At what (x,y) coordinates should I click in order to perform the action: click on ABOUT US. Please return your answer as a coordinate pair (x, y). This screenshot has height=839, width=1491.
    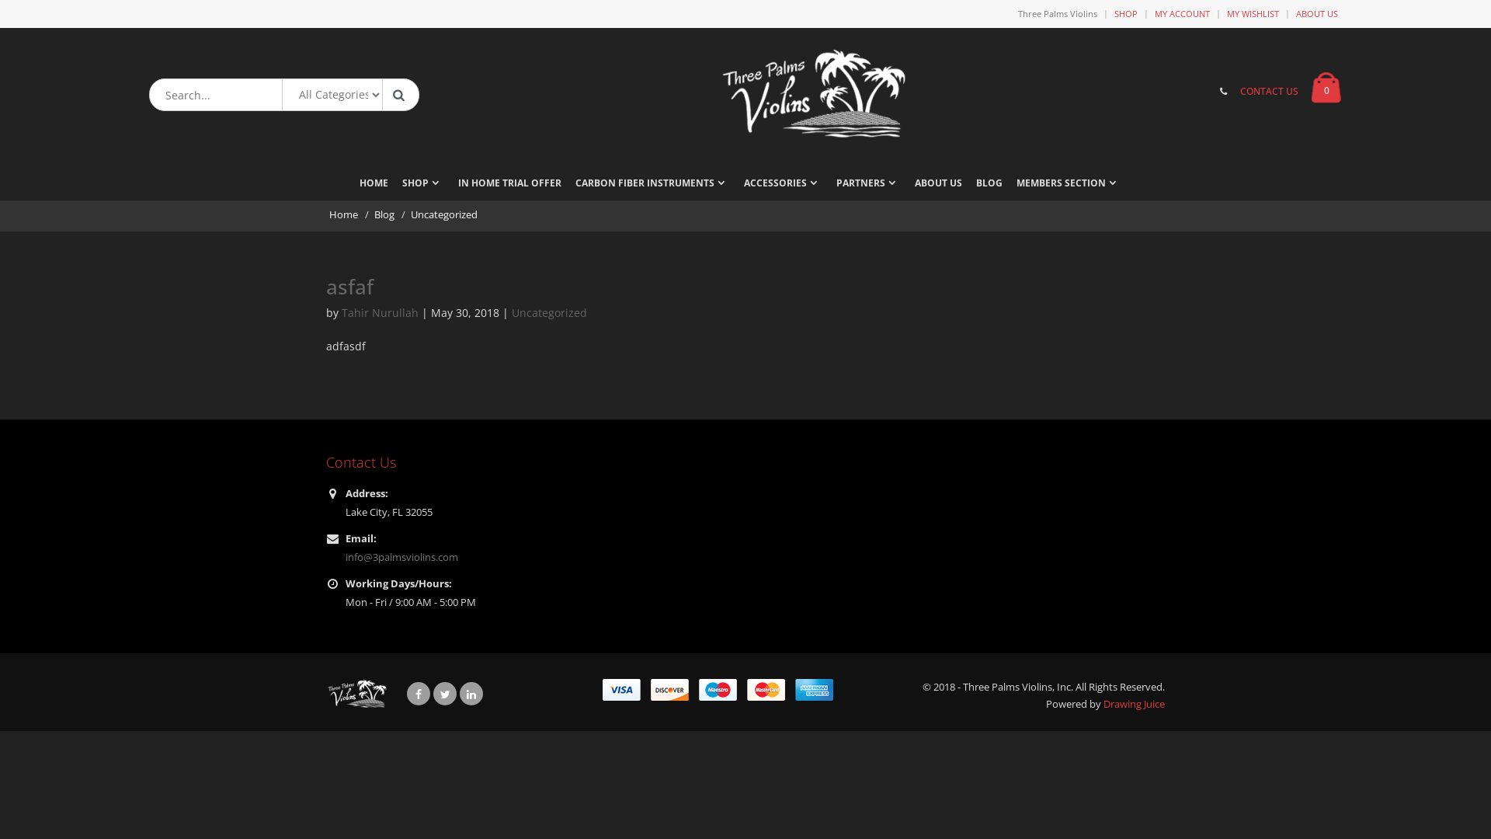
    Looking at the image, I should click on (938, 188).